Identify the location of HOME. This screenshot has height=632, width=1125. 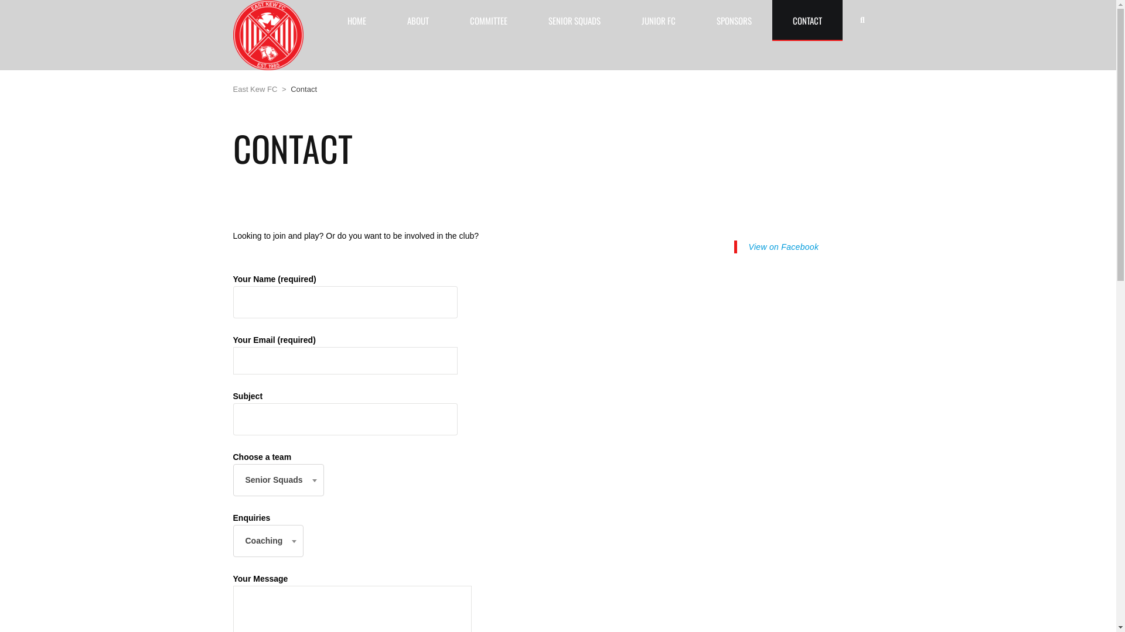
(357, 20).